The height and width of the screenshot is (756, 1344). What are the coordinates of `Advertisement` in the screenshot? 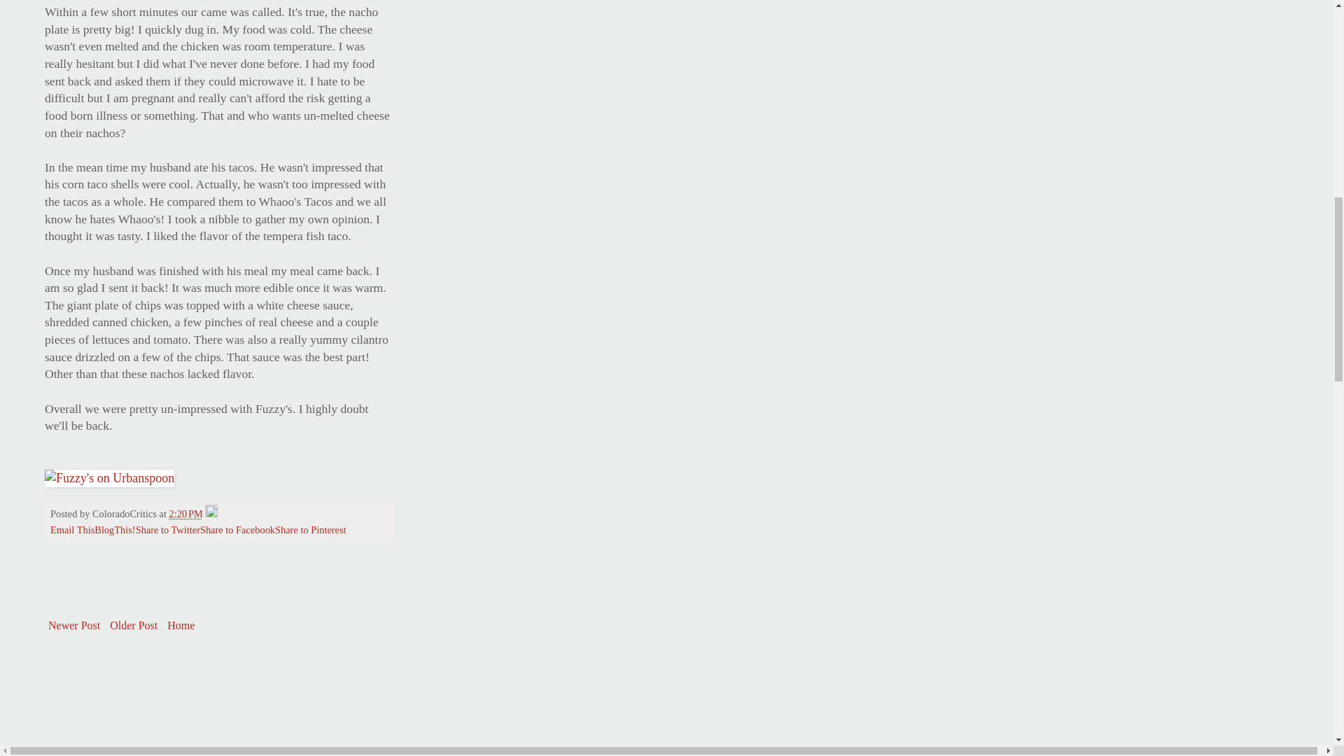 It's located at (208, 595).